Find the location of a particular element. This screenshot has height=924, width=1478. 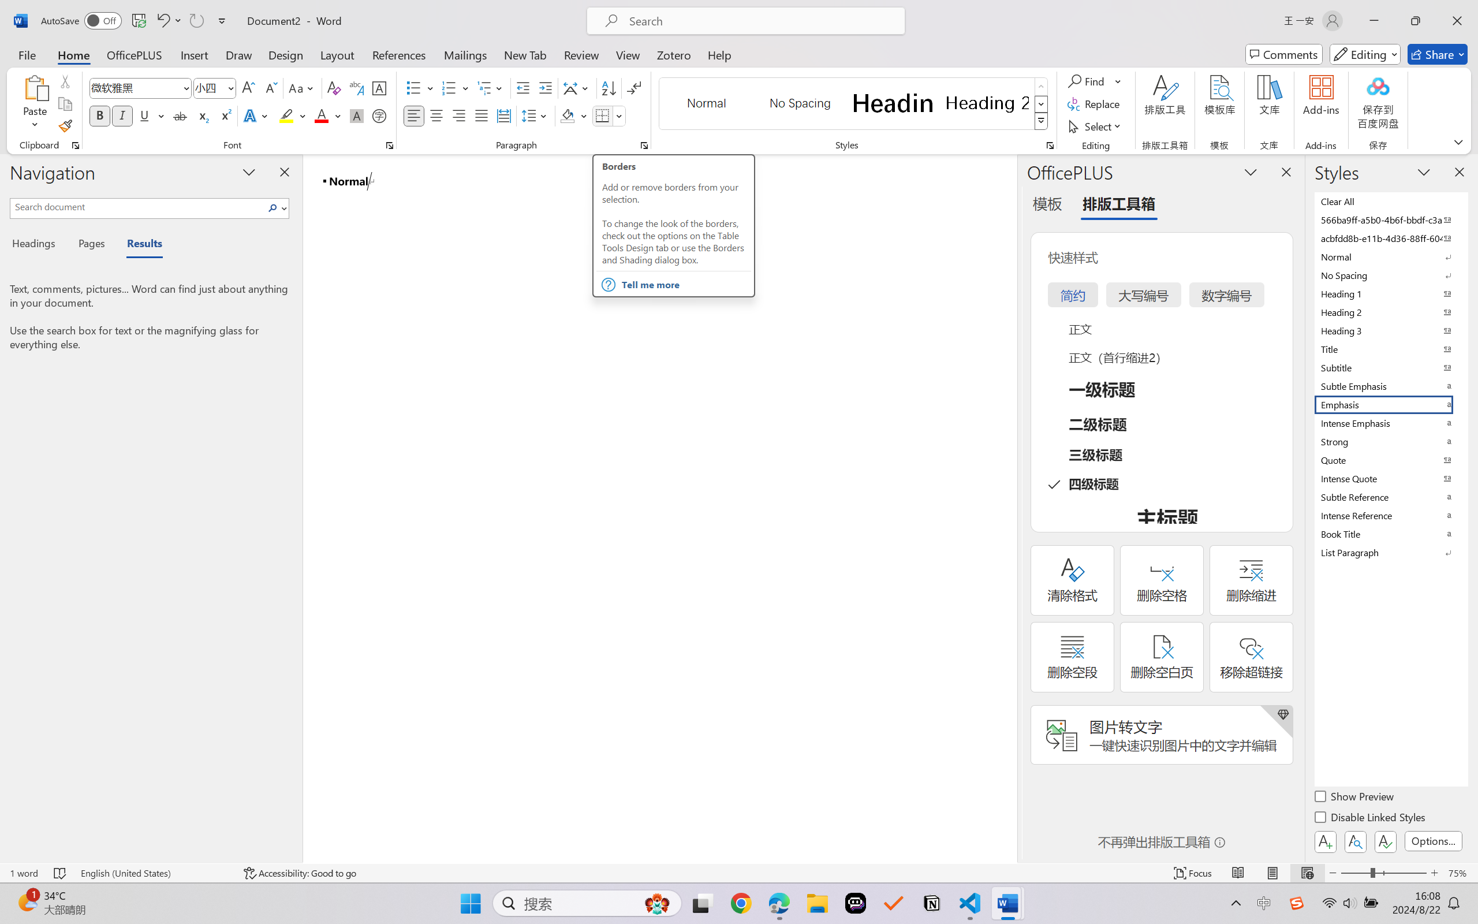

OfficePLUS is located at coordinates (134, 54).